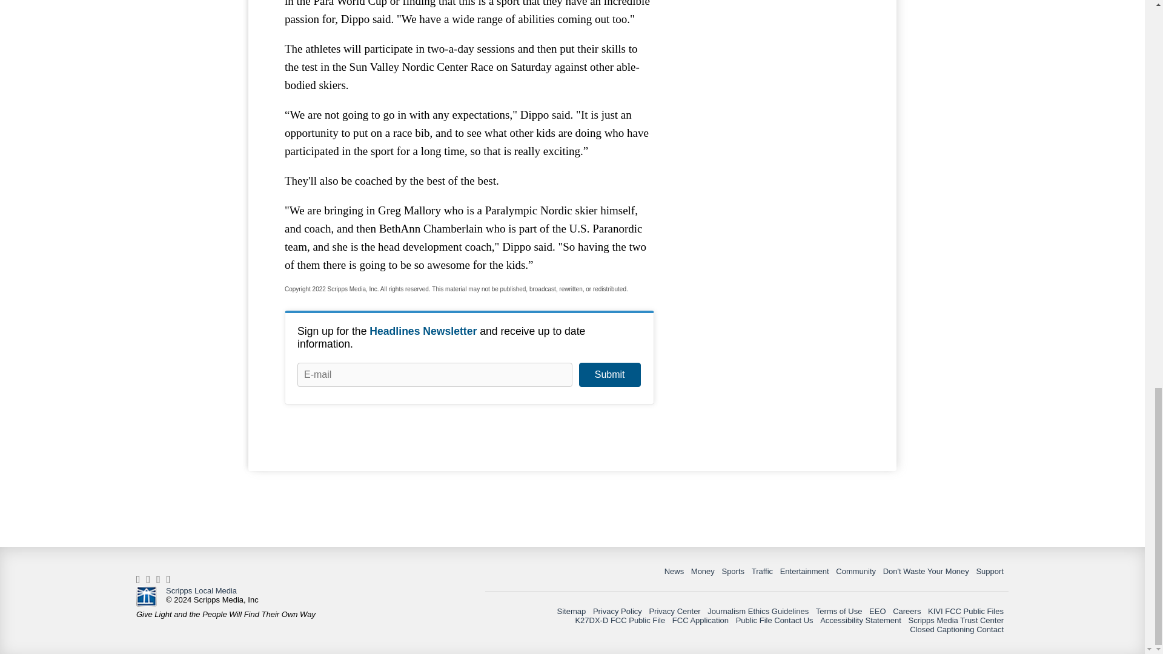 The width and height of the screenshot is (1163, 654). Describe the element at coordinates (609, 375) in the screenshot. I see `Submit` at that location.